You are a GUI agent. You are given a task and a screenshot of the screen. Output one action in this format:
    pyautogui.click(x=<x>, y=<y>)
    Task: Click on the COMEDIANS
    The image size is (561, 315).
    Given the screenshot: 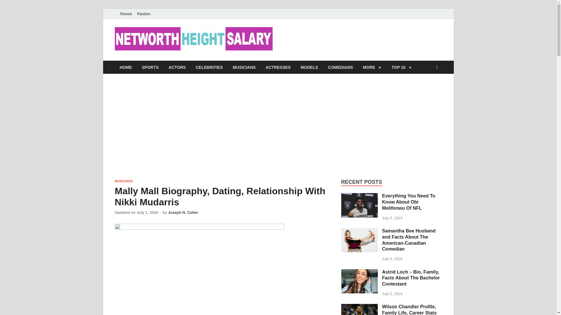 What is the action you would take?
    pyautogui.click(x=341, y=67)
    